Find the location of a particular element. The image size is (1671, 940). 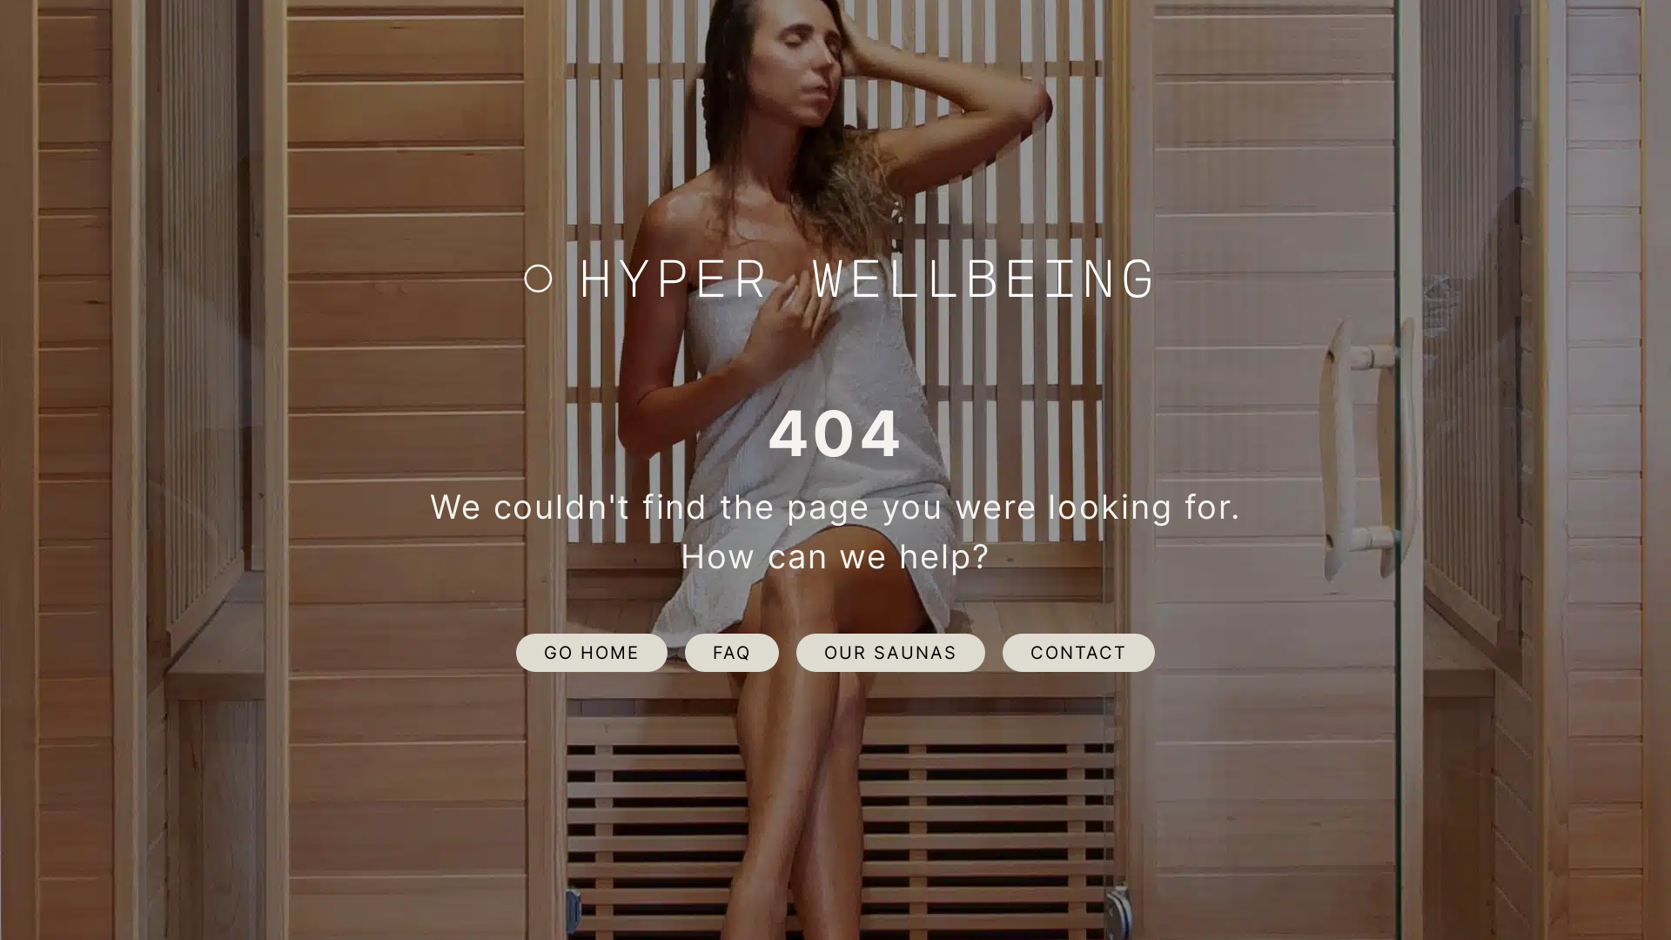

CONTACT is located at coordinates (1079, 653).